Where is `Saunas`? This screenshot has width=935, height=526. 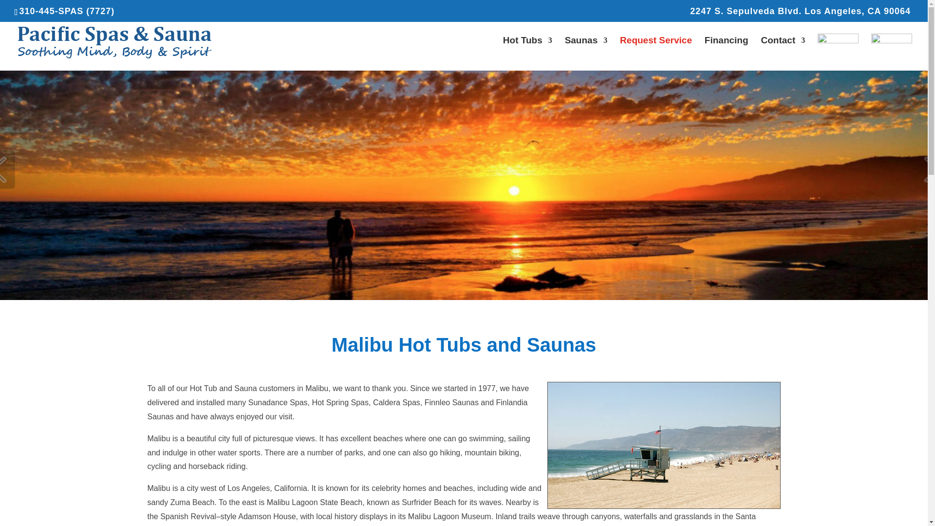 Saunas is located at coordinates (586, 49).